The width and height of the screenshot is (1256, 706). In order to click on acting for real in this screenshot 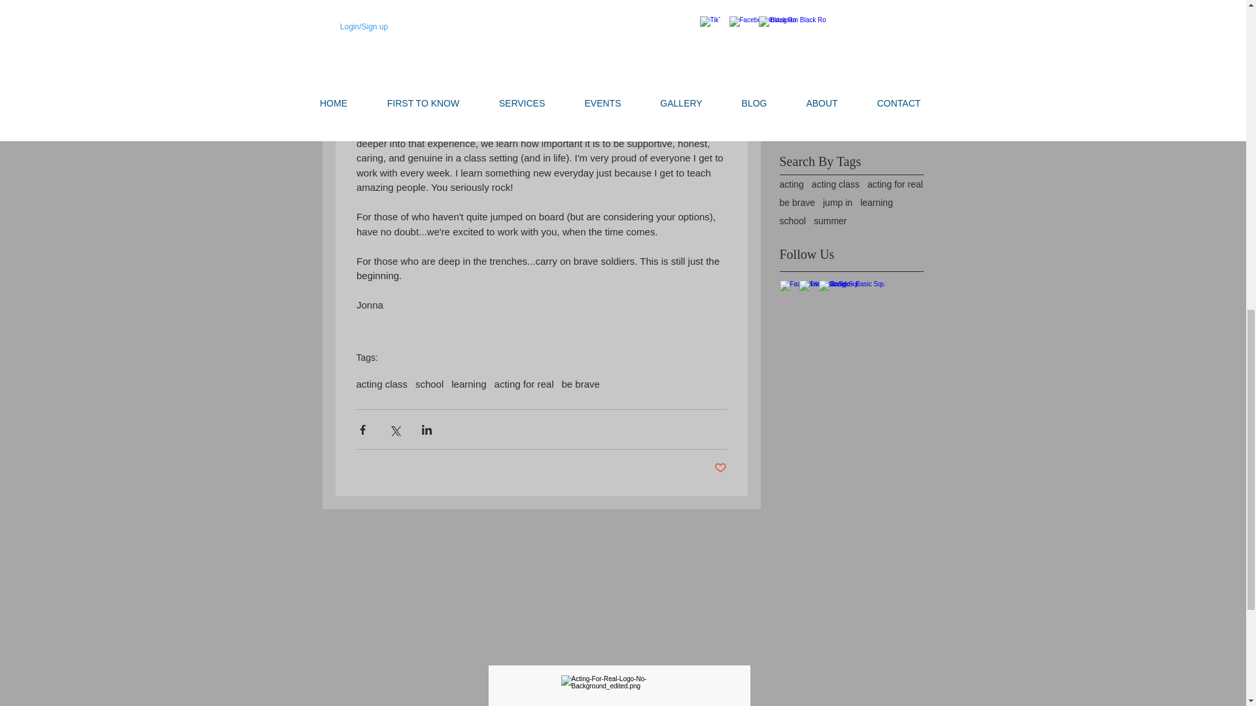, I will do `click(524, 384)`.